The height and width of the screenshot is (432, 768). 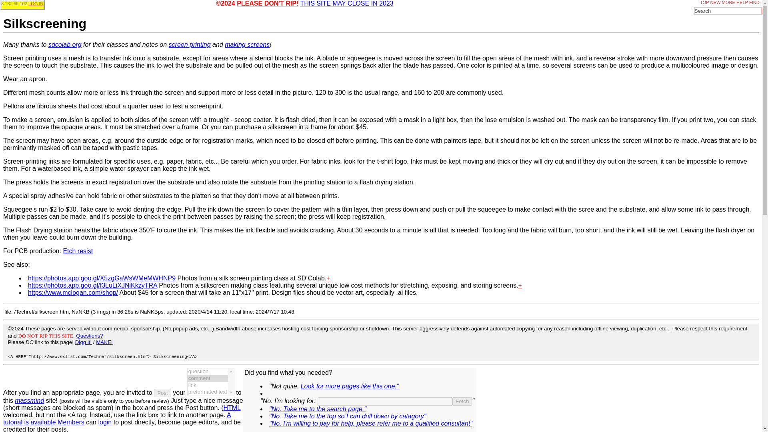 I want to click on JMN-EFP-786, so click(x=247, y=44).